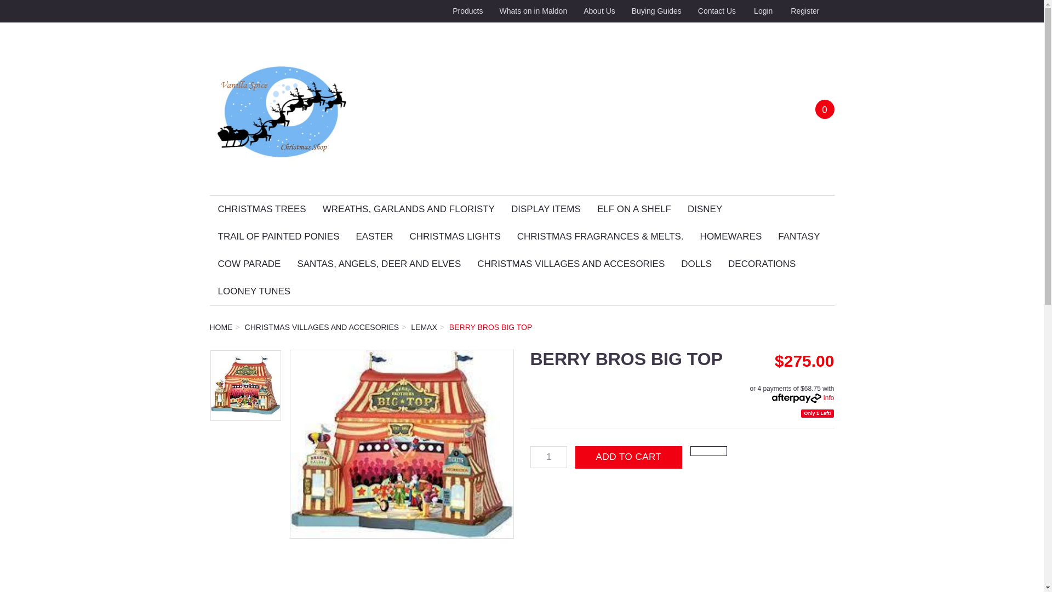 This screenshot has height=592, width=1052. Describe the element at coordinates (762, 11) in the screenshot. I see `Login` at that location.